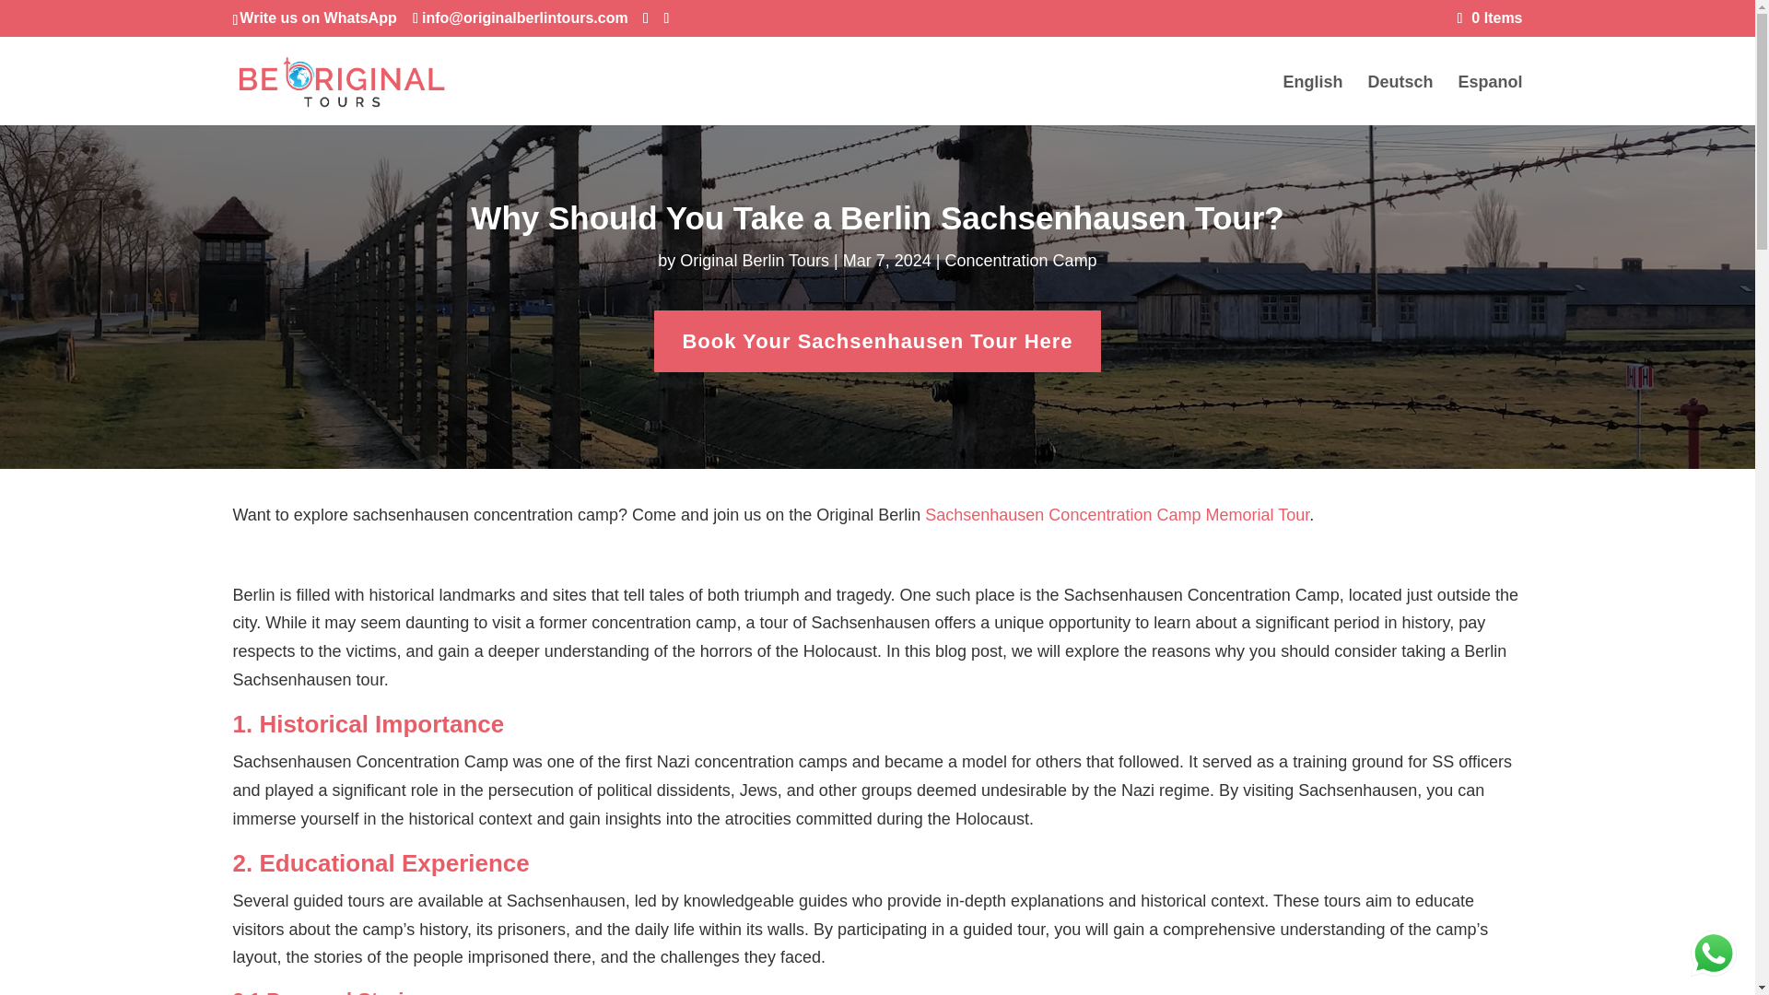  Describe the element at coordinates (1117, 514) in the screenshot. I see `Sachsenhausen Concentration Camp Memorial Tour` at that location.